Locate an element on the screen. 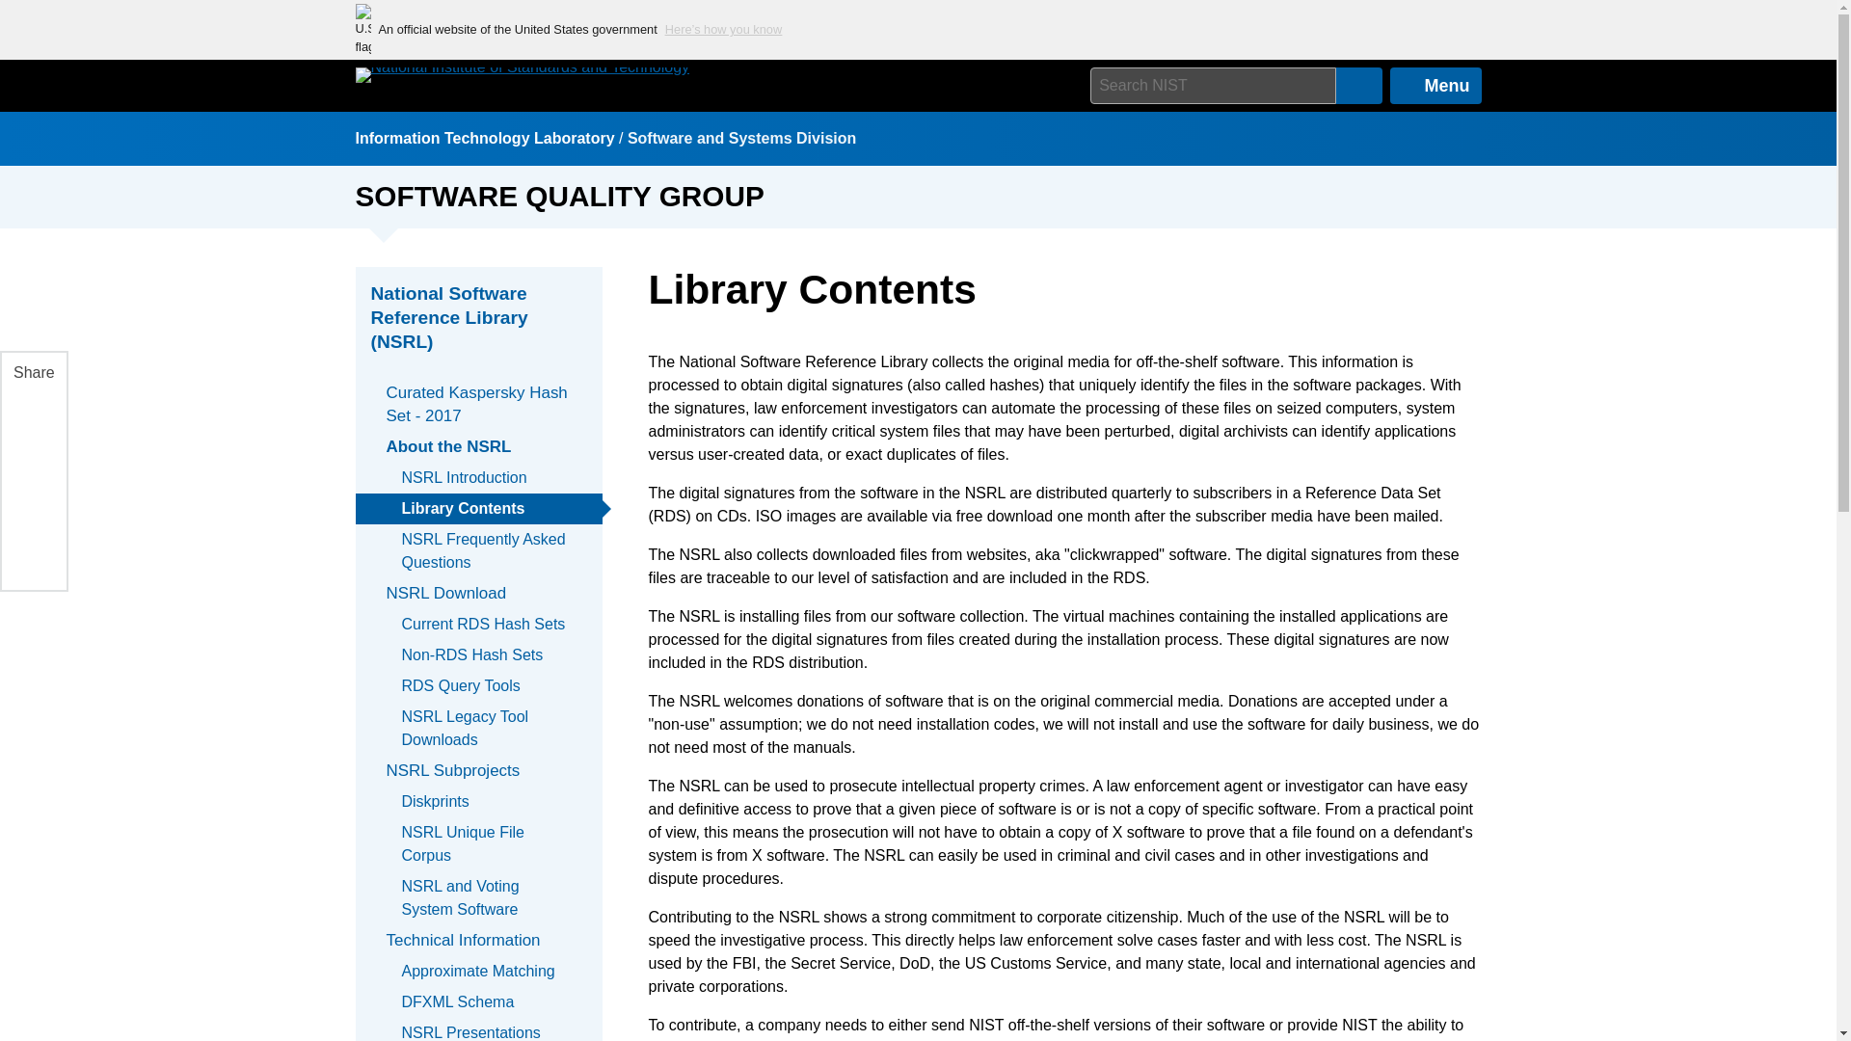 This screenshot has height=1041, width=1851. Linkedin is located at coordinates (32, 461).